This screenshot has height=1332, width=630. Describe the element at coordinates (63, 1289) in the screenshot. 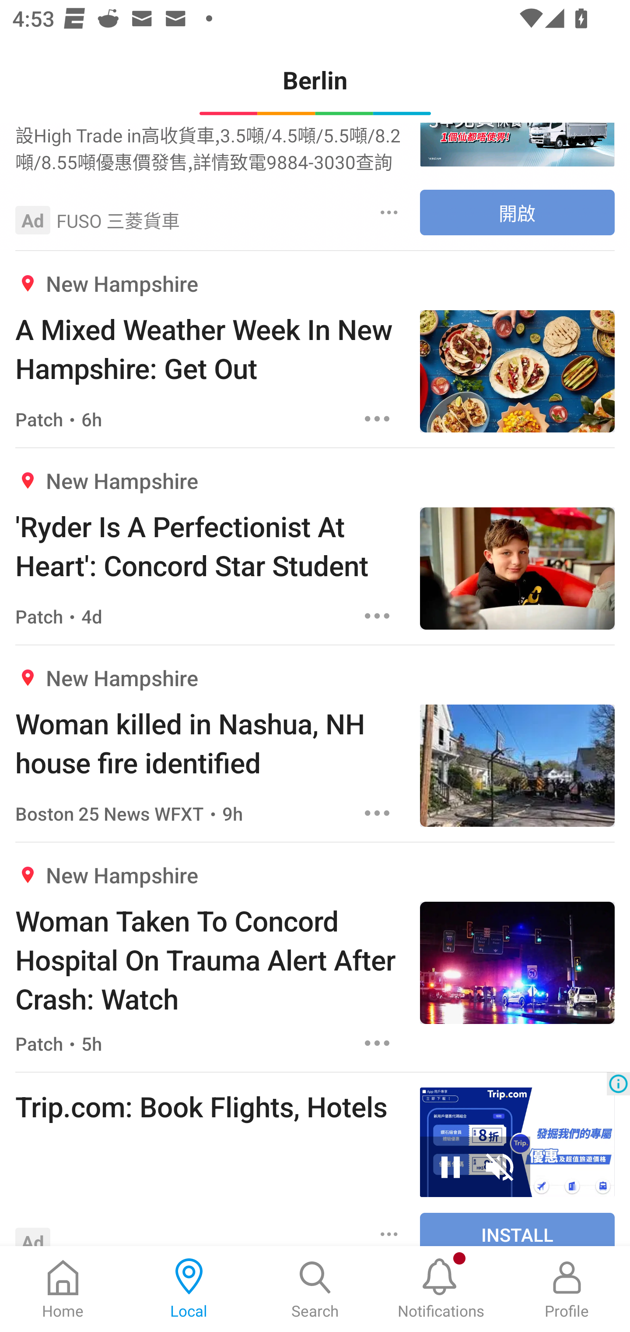

I see `Home` at that location.